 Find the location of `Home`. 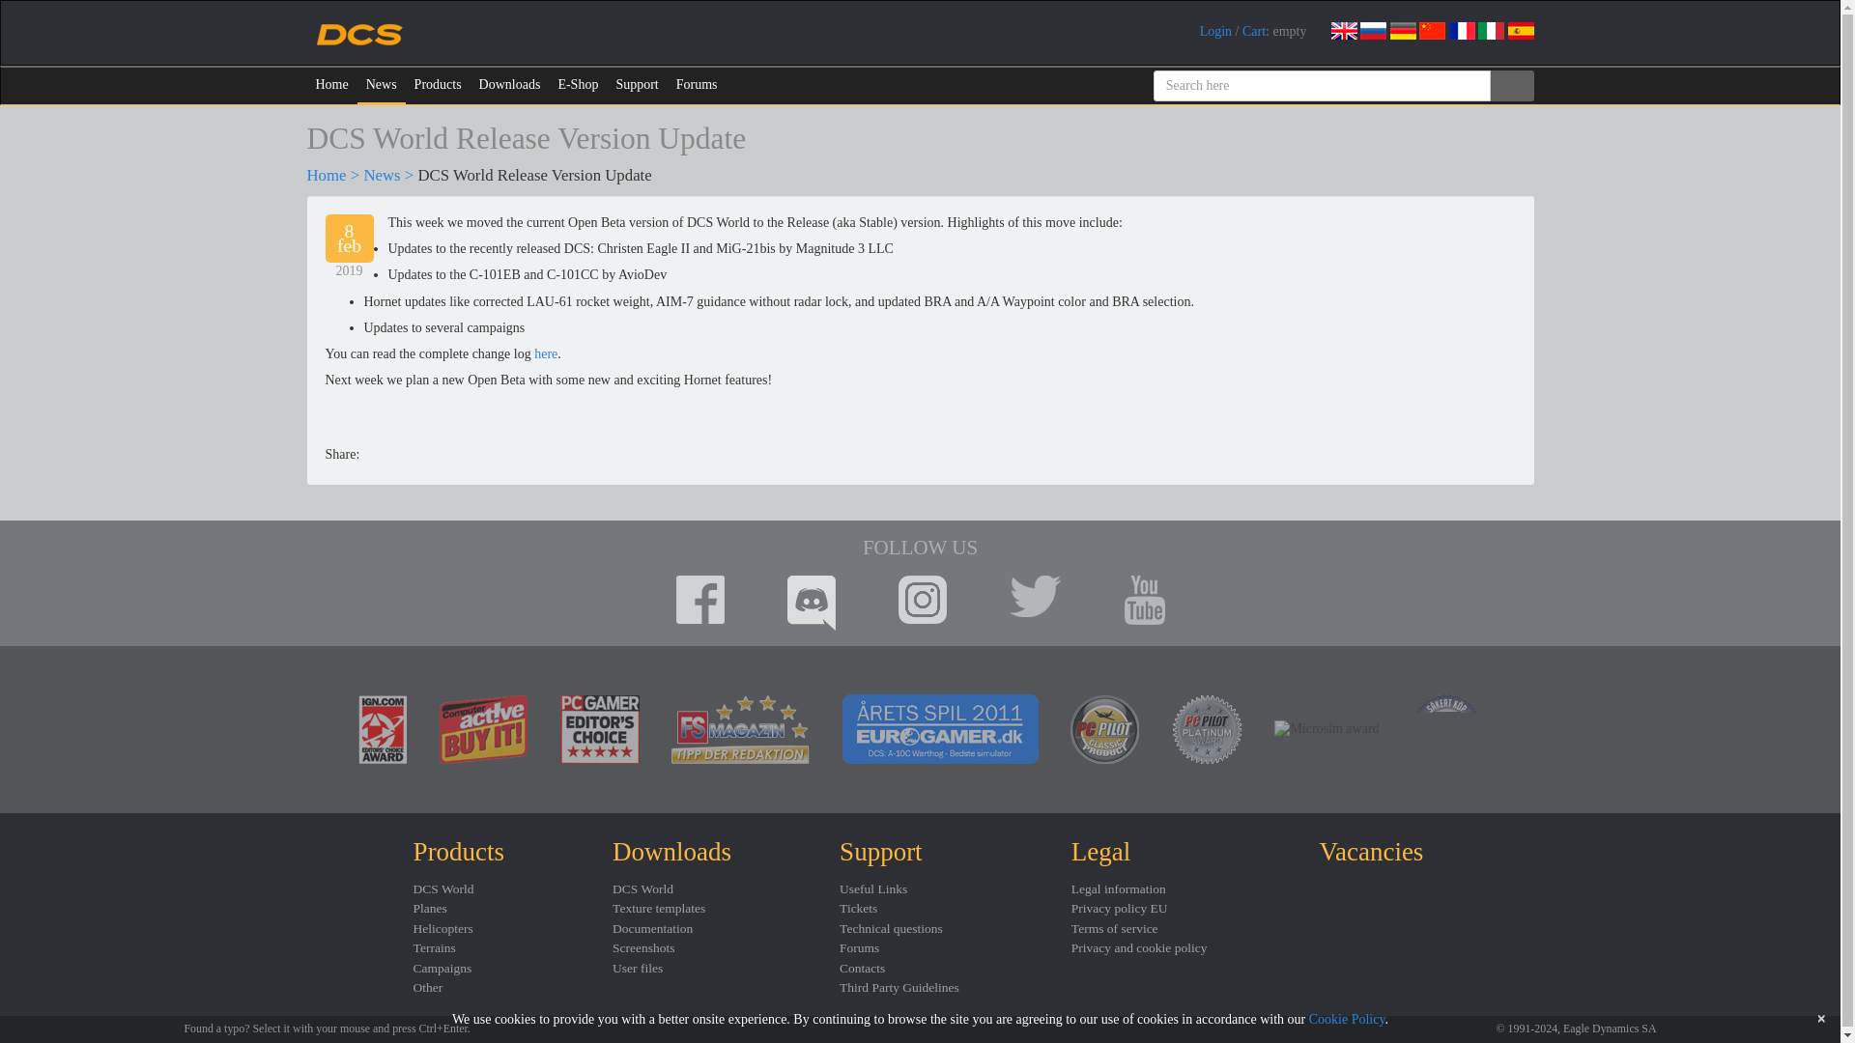

Home is located at coordinates (327, 175).